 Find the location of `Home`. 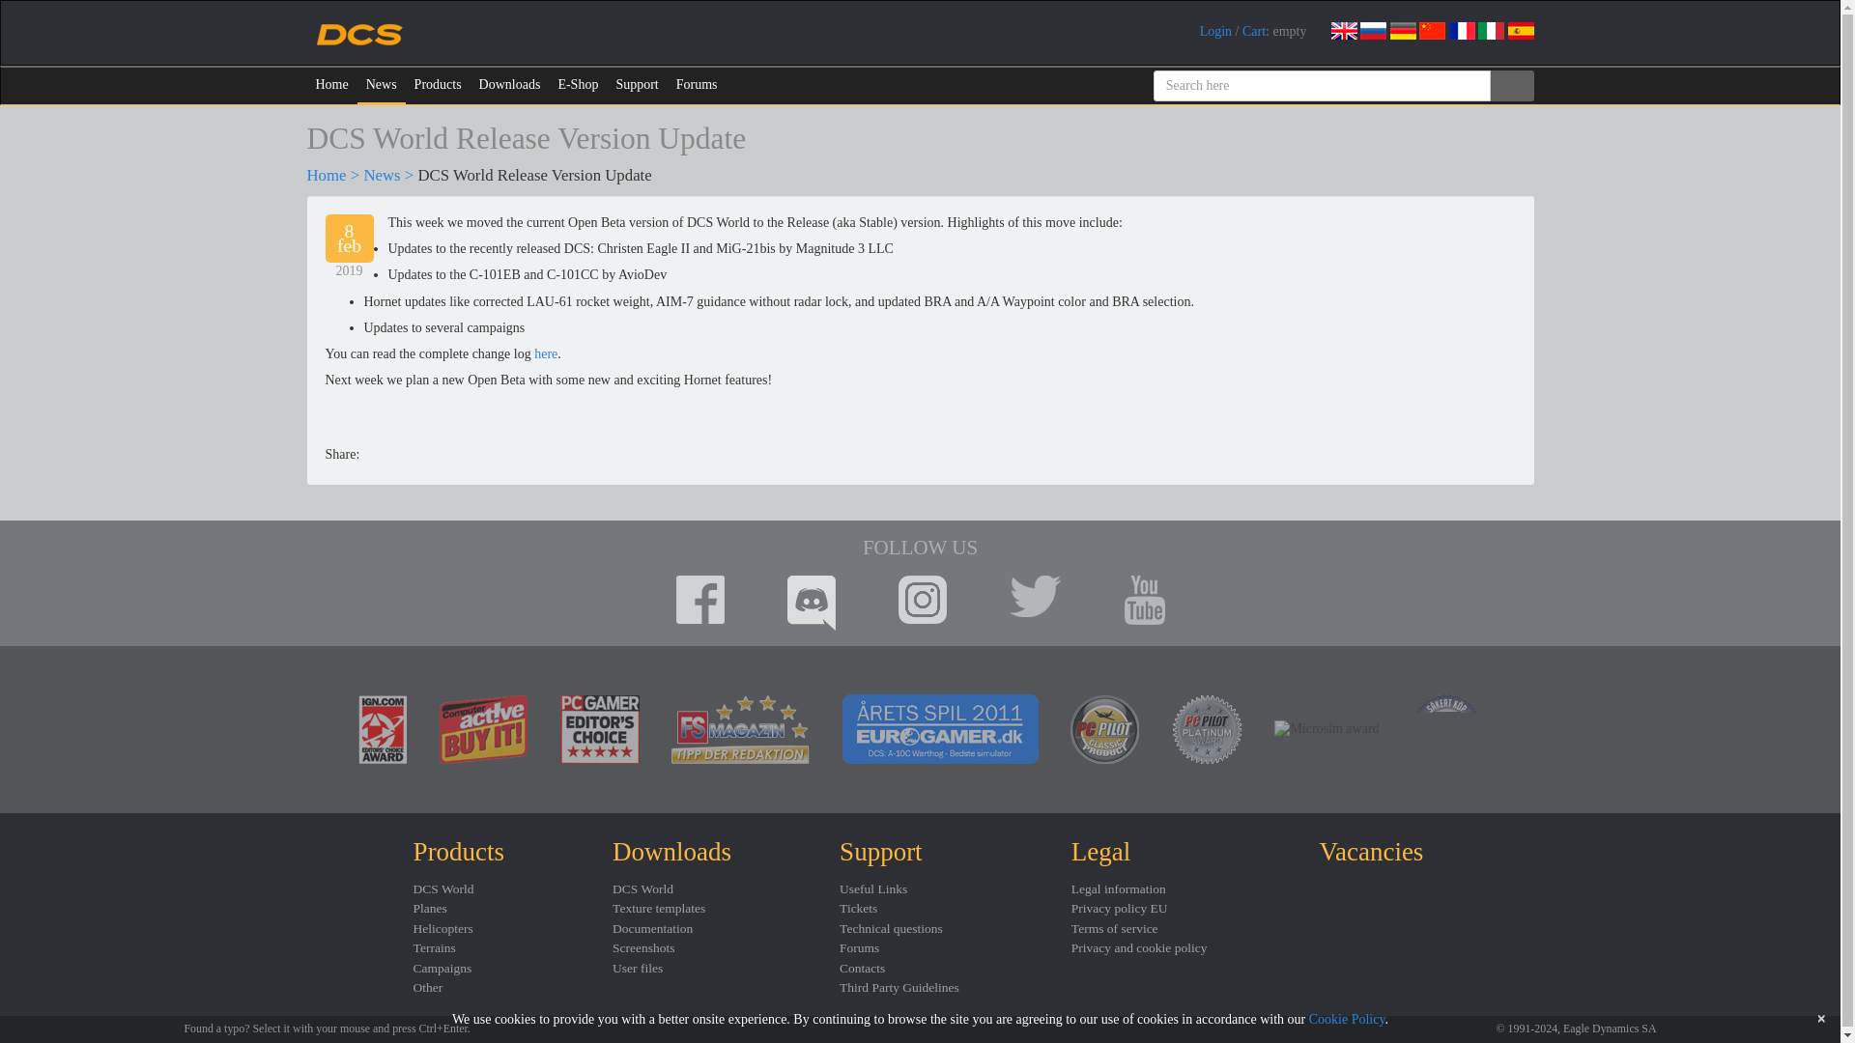

Home is located at coordinates (327, 175).